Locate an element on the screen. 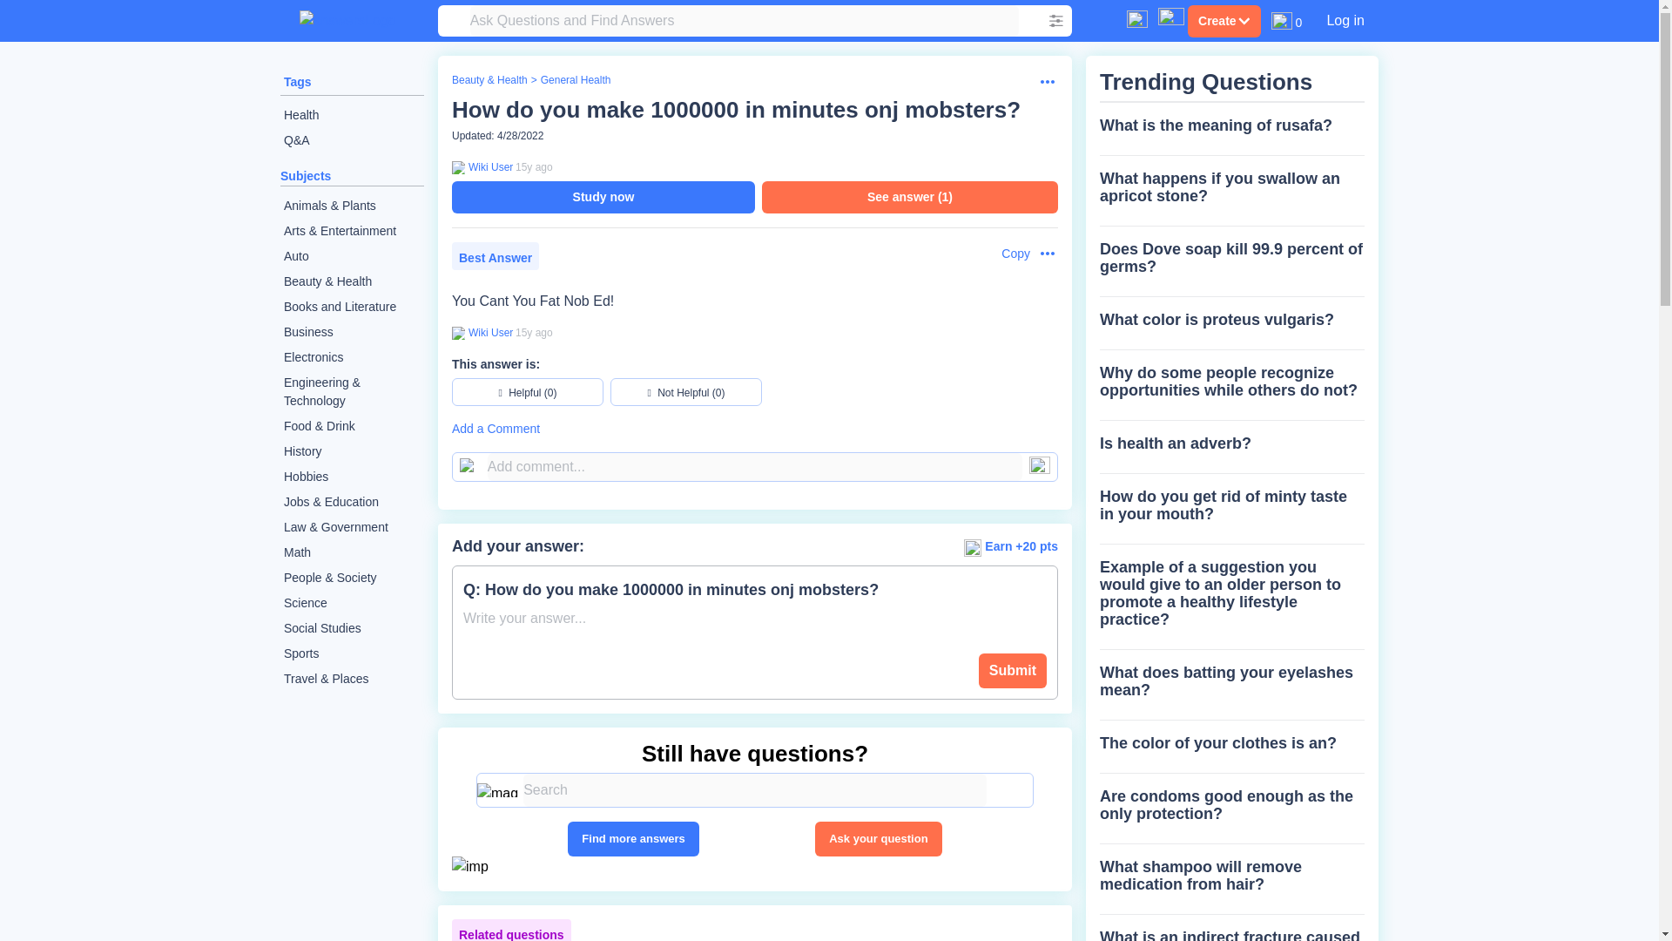  Auto is located at coordinates (352, 256).